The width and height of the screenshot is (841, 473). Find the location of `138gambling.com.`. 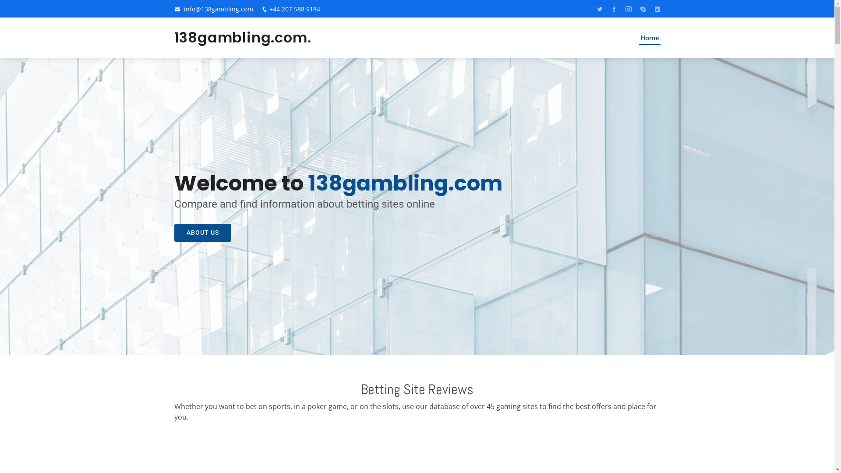

138gambling.com. is located at coordinates (243, 38).